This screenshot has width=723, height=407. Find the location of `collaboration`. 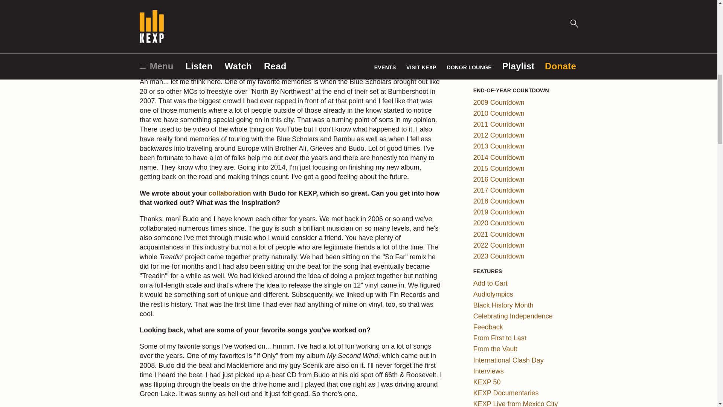

collaboration is located at coordinates (230, 193).